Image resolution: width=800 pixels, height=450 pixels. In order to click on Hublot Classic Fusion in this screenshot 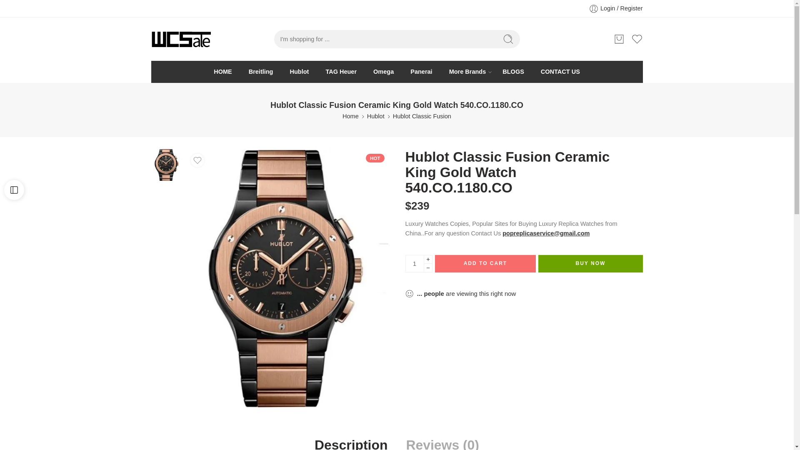, I will do `click(422, 116)`.